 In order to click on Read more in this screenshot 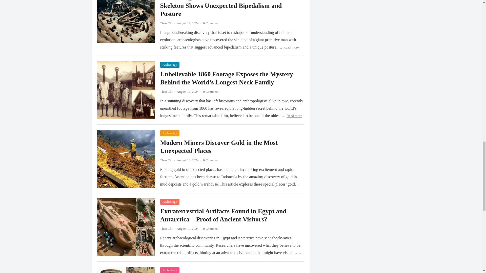, I will do `click(294, 116)`.